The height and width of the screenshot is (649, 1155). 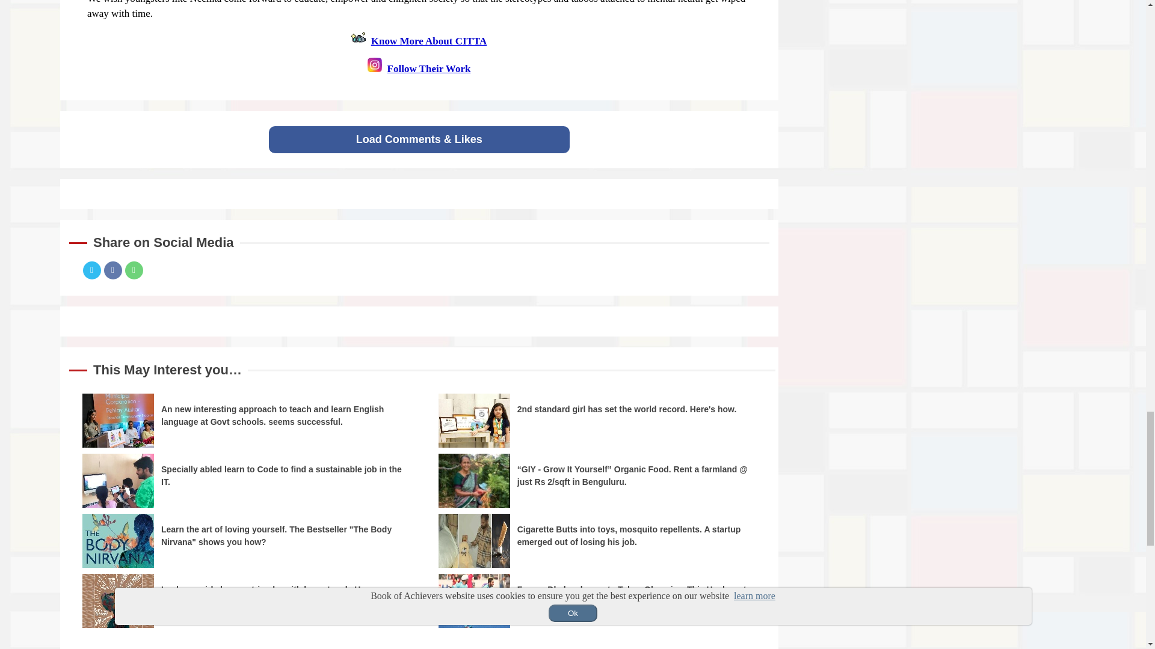 What do you see at coordinates (112, 270) in the screenshot?
I see `Share on Facebook` at bounding box center [112, 270].